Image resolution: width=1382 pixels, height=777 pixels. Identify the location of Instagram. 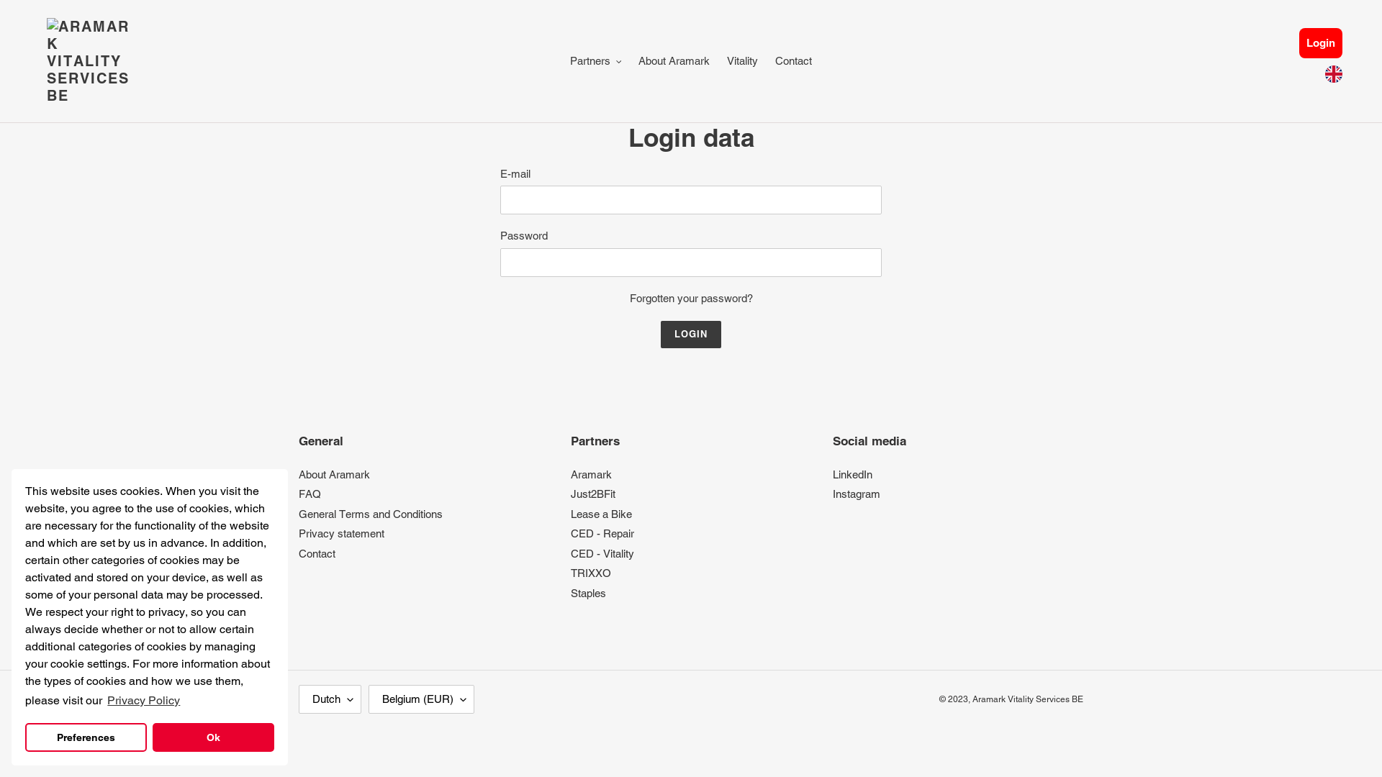
(857, 494).